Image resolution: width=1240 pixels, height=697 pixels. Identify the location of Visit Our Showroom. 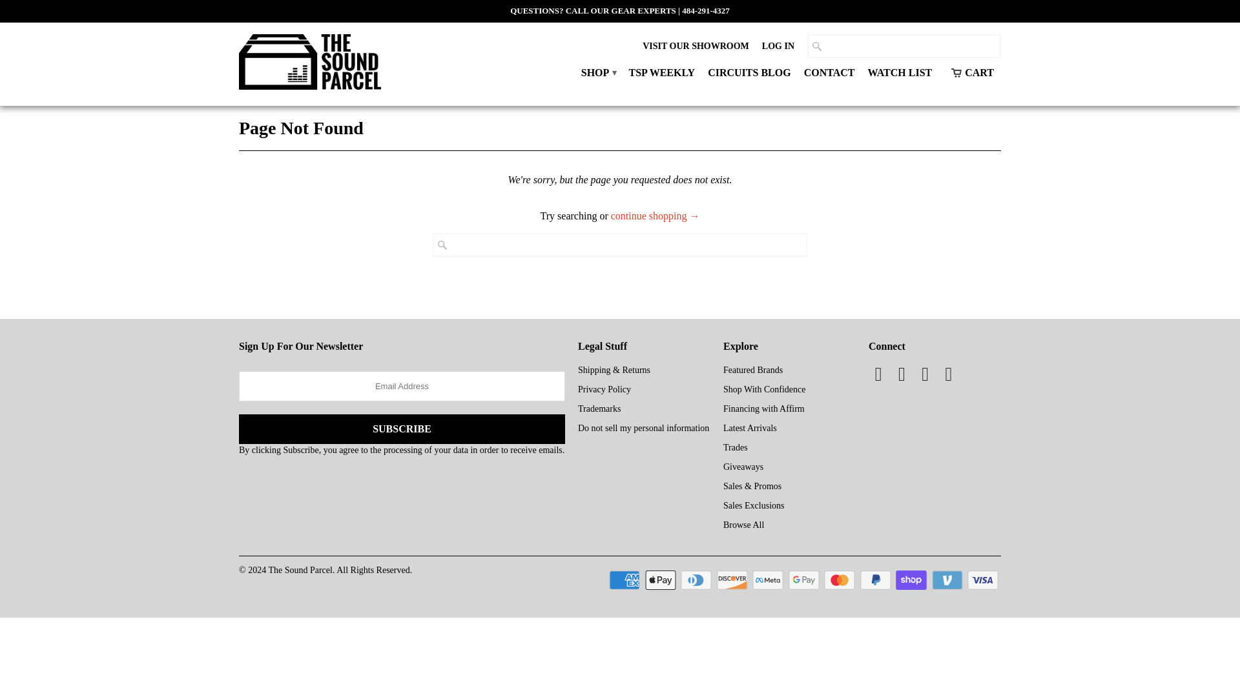
(695, 49).